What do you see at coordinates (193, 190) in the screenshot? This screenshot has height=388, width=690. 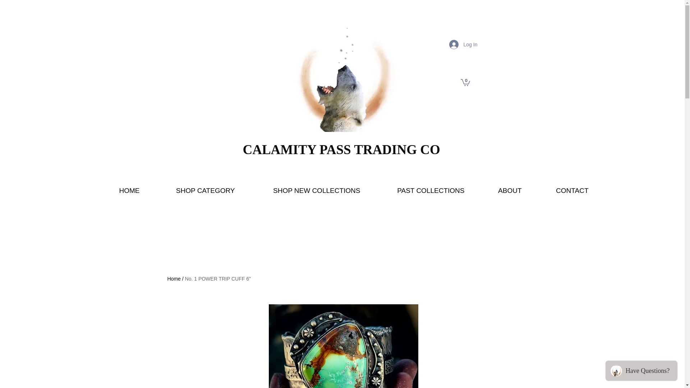 I see `SHOP CATEGORY` at bounding box center [193, 190].